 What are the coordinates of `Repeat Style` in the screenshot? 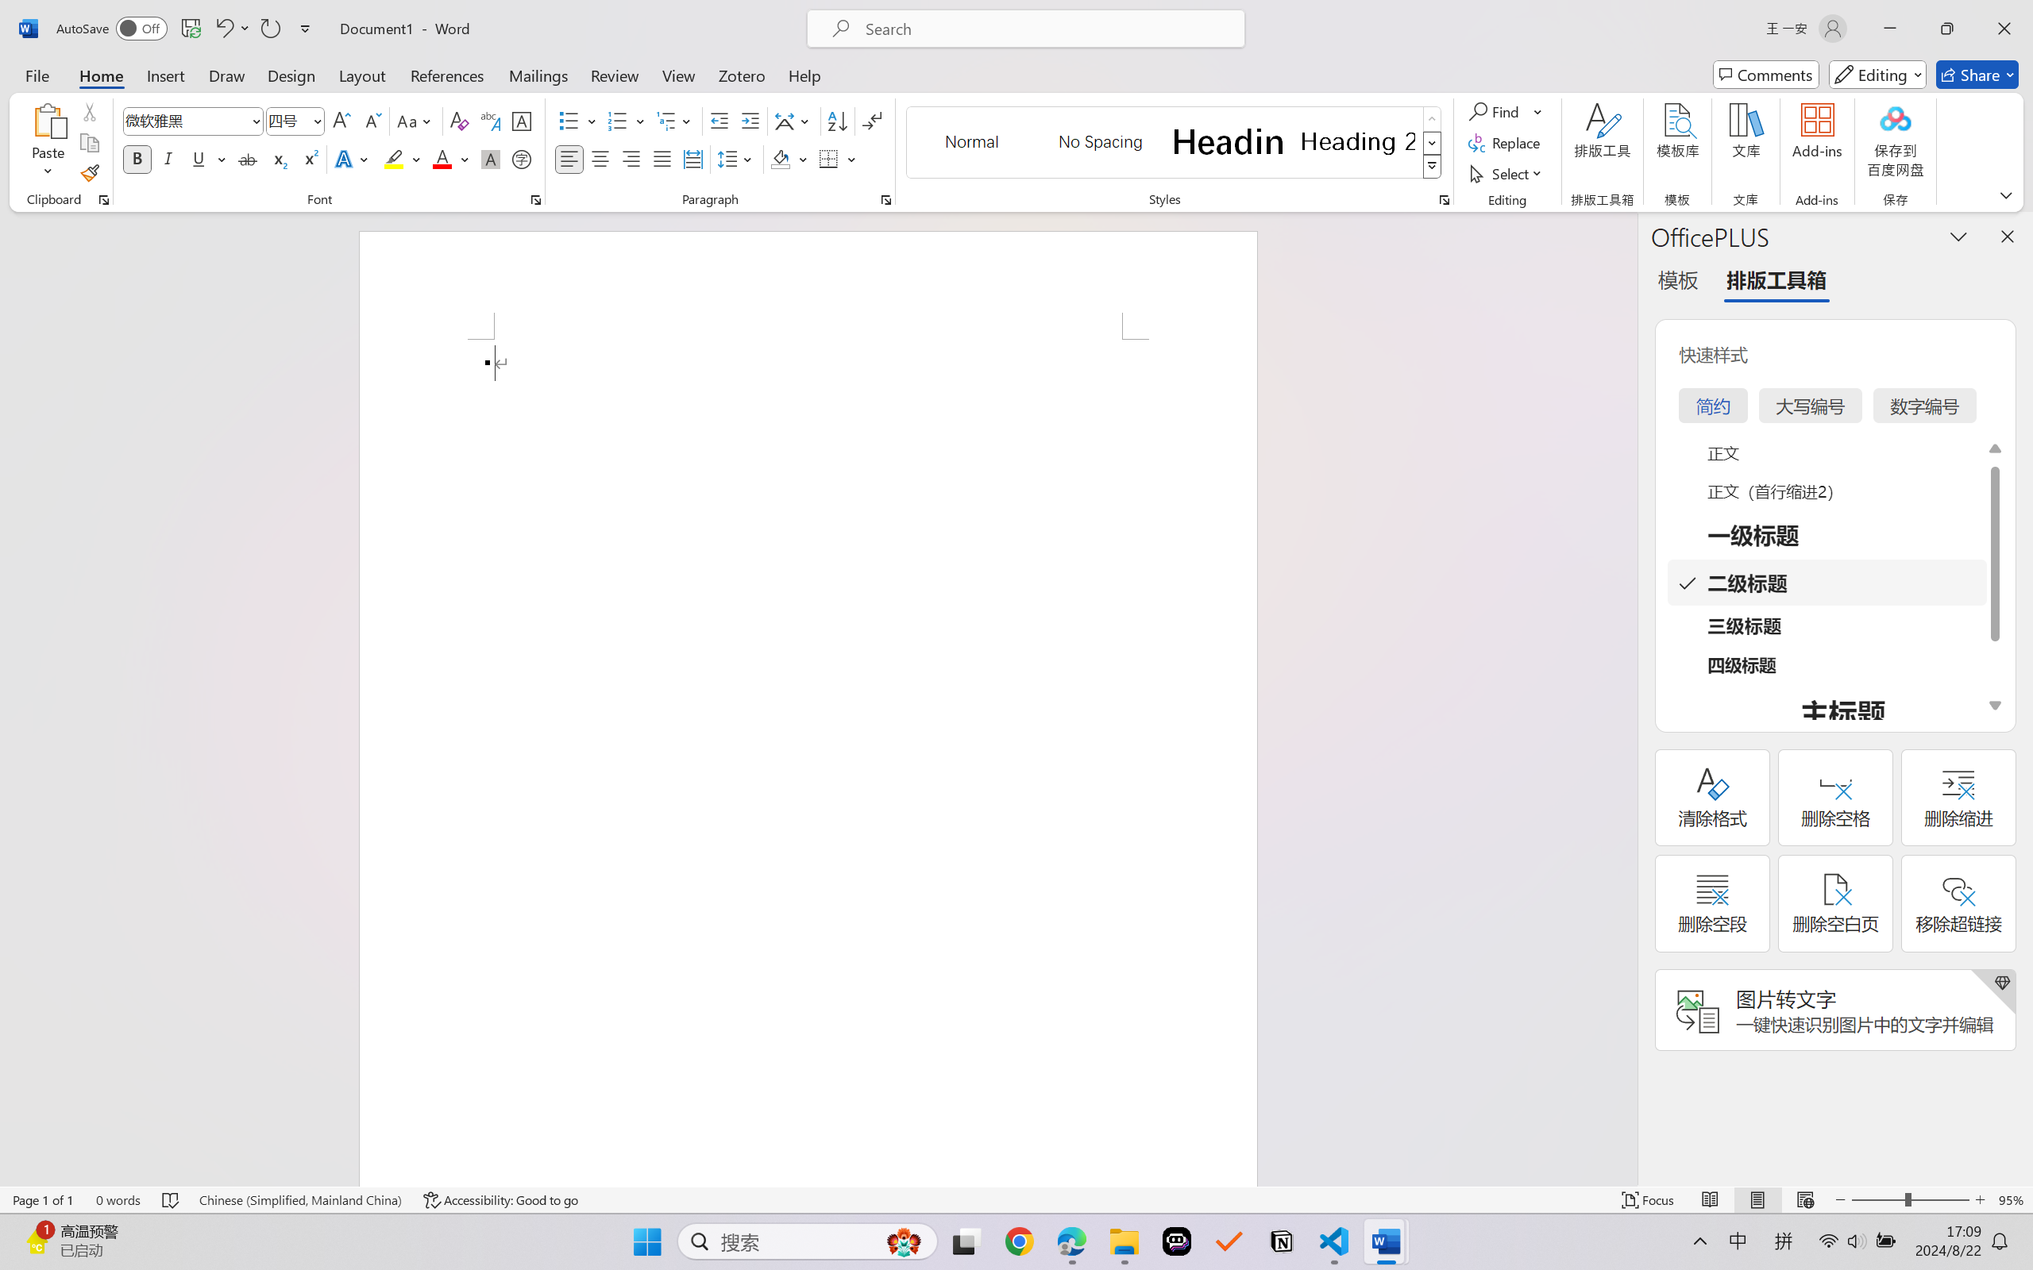 It's located at (270, 29).